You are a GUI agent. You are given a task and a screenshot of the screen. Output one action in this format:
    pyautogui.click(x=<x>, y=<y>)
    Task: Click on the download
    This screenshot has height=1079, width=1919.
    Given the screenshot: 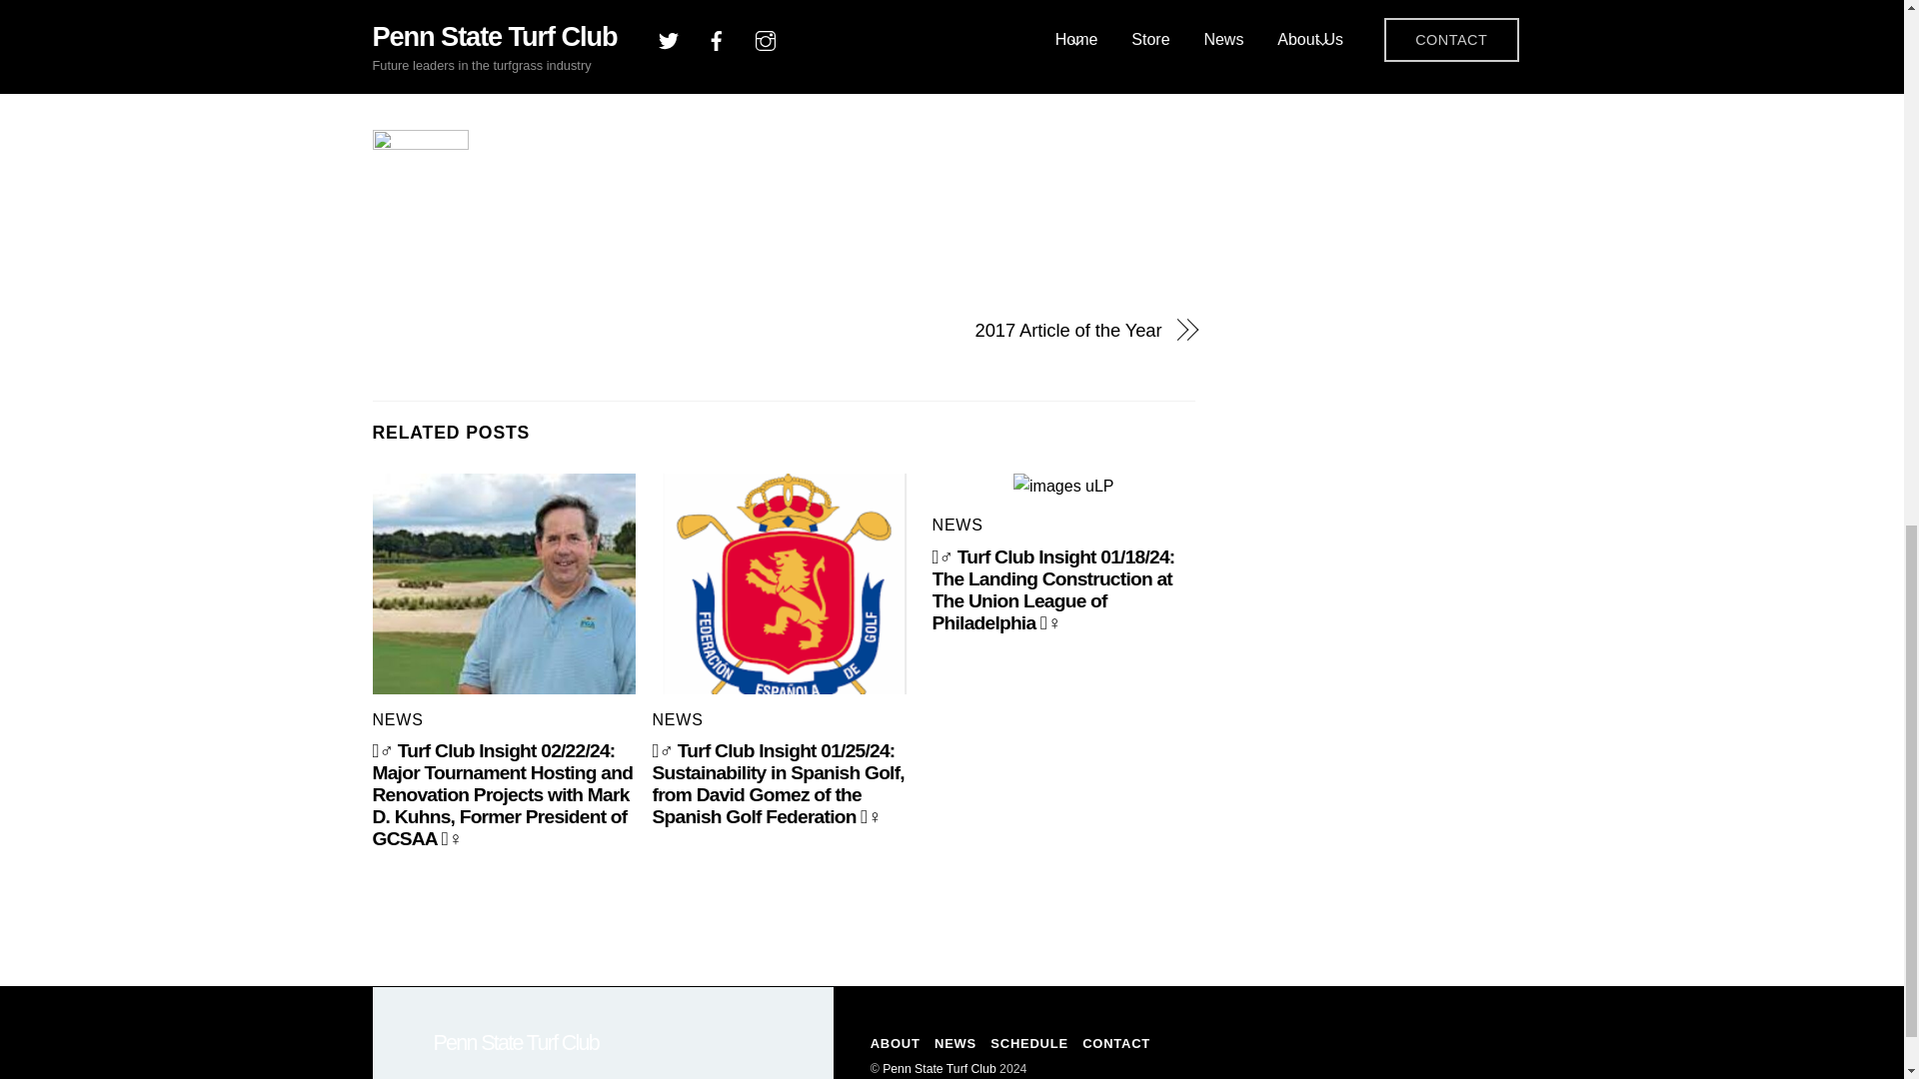 What is the action you would take?
    pyautogui.click(x=784, y=583)
    